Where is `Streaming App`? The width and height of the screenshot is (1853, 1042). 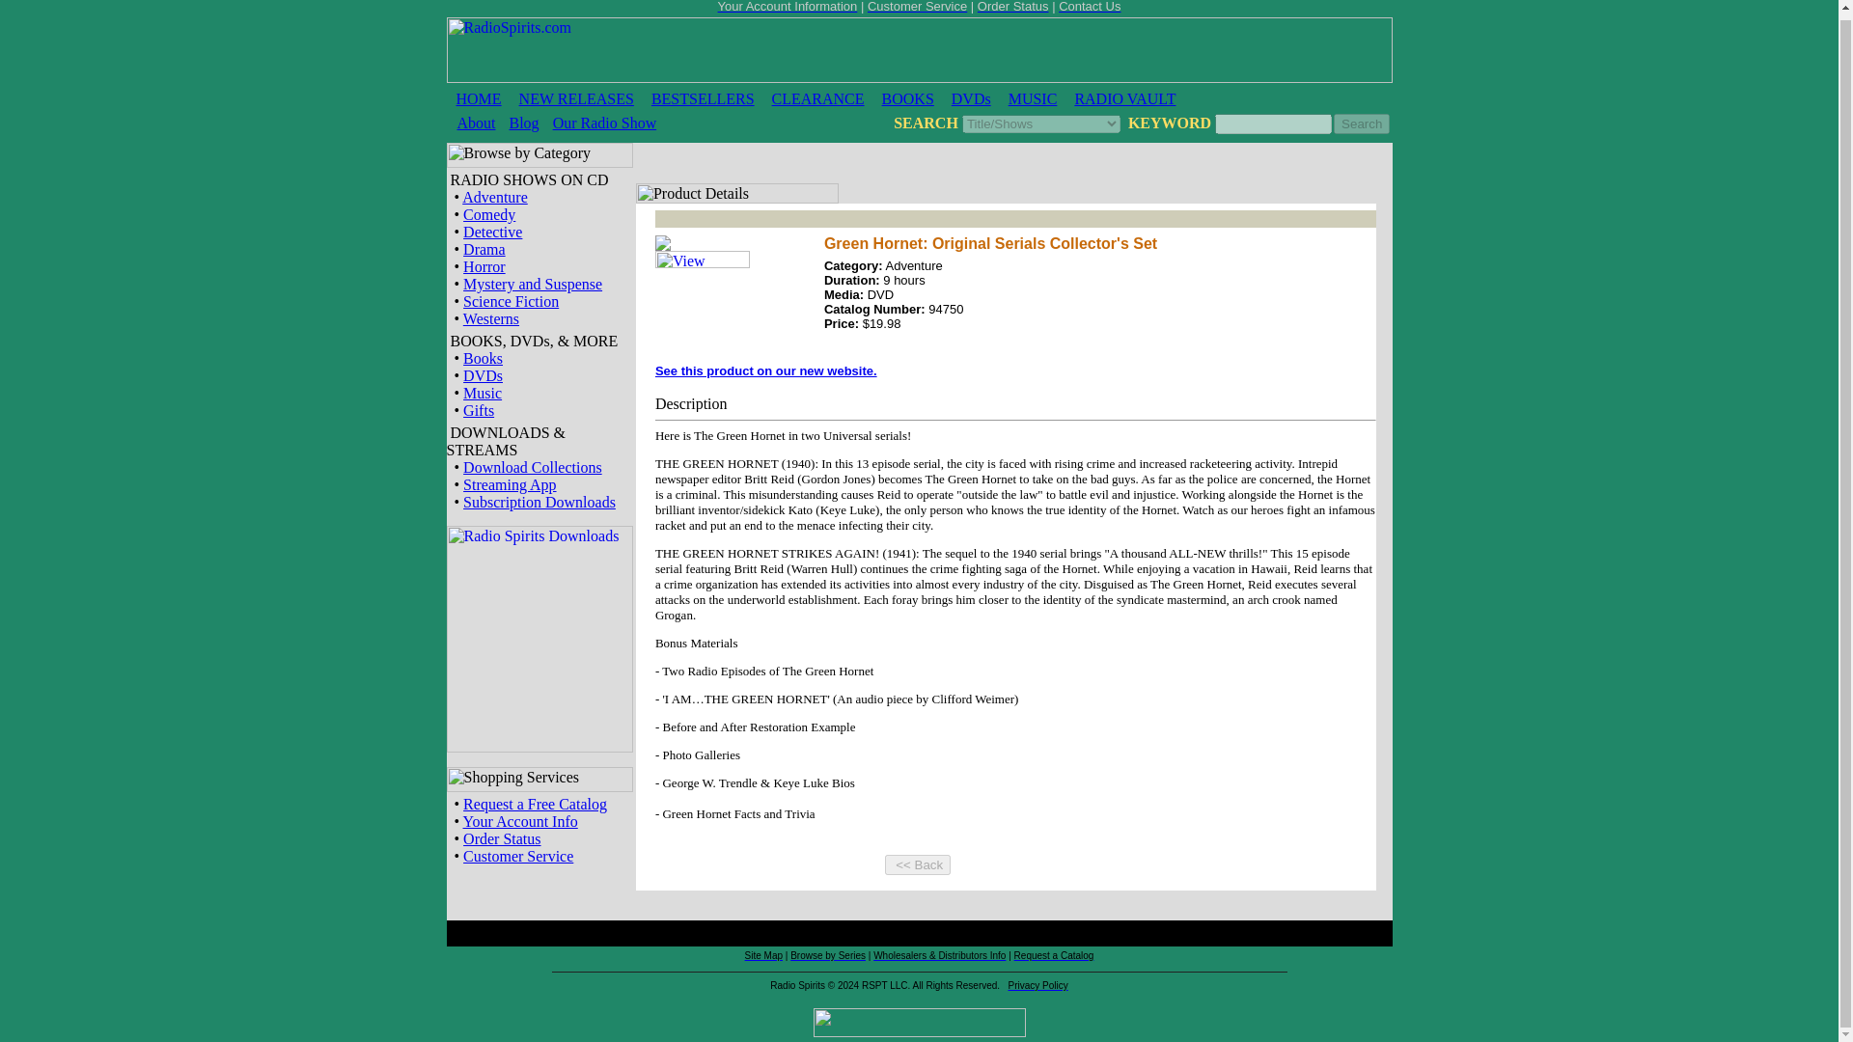 Streaming App is located at coordinates (510, 484).